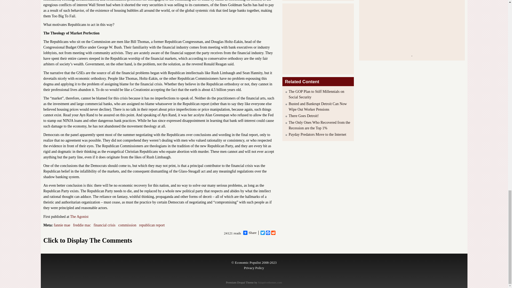 This screenshot has width=512, height=288. What do you see at coordinates (262, 233) in the screenshot?
I see `Twitter` at bounding box center [262, 233].